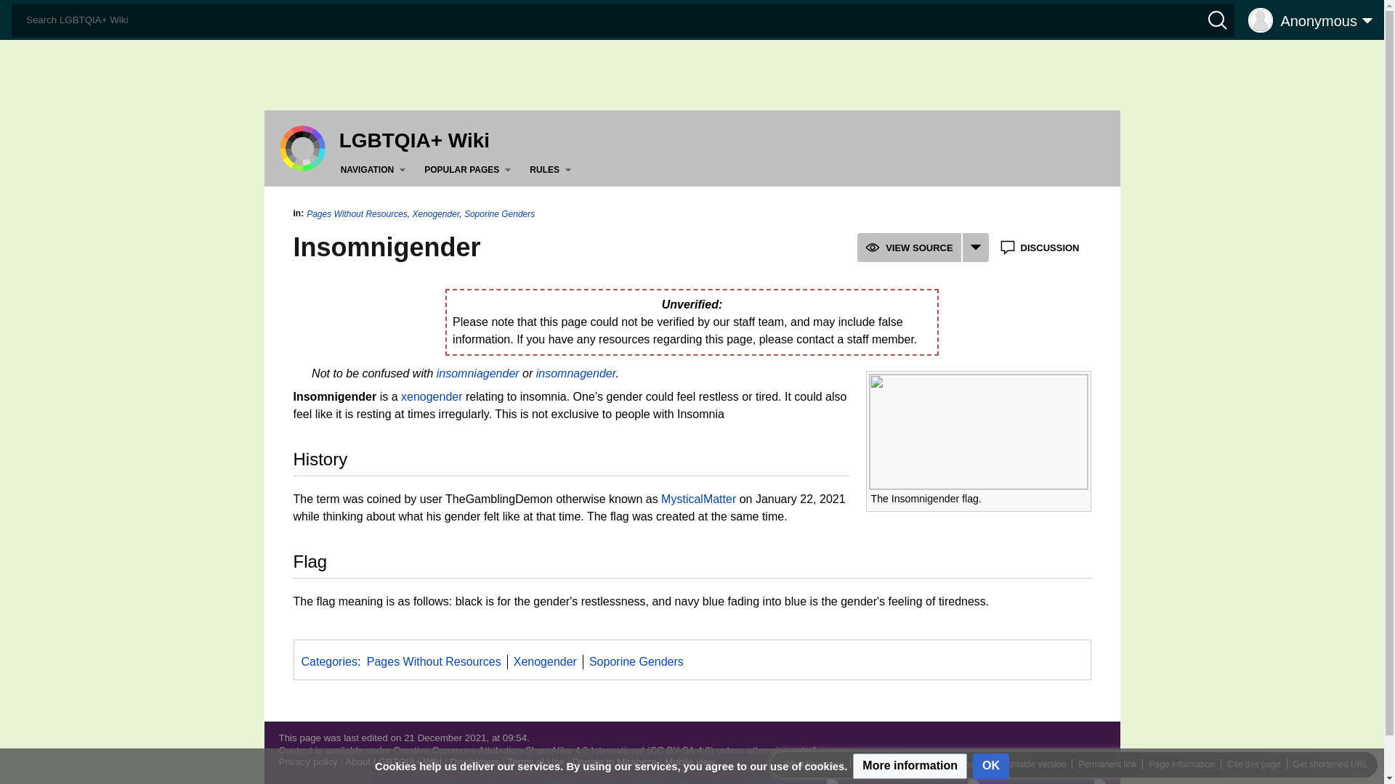 Image resolution: width=1395 pixels, height=784 pixels. What do you see at coordinates (432, 396) in the screenshot?
I see `Xenogender` at bounding box center [432, 396].